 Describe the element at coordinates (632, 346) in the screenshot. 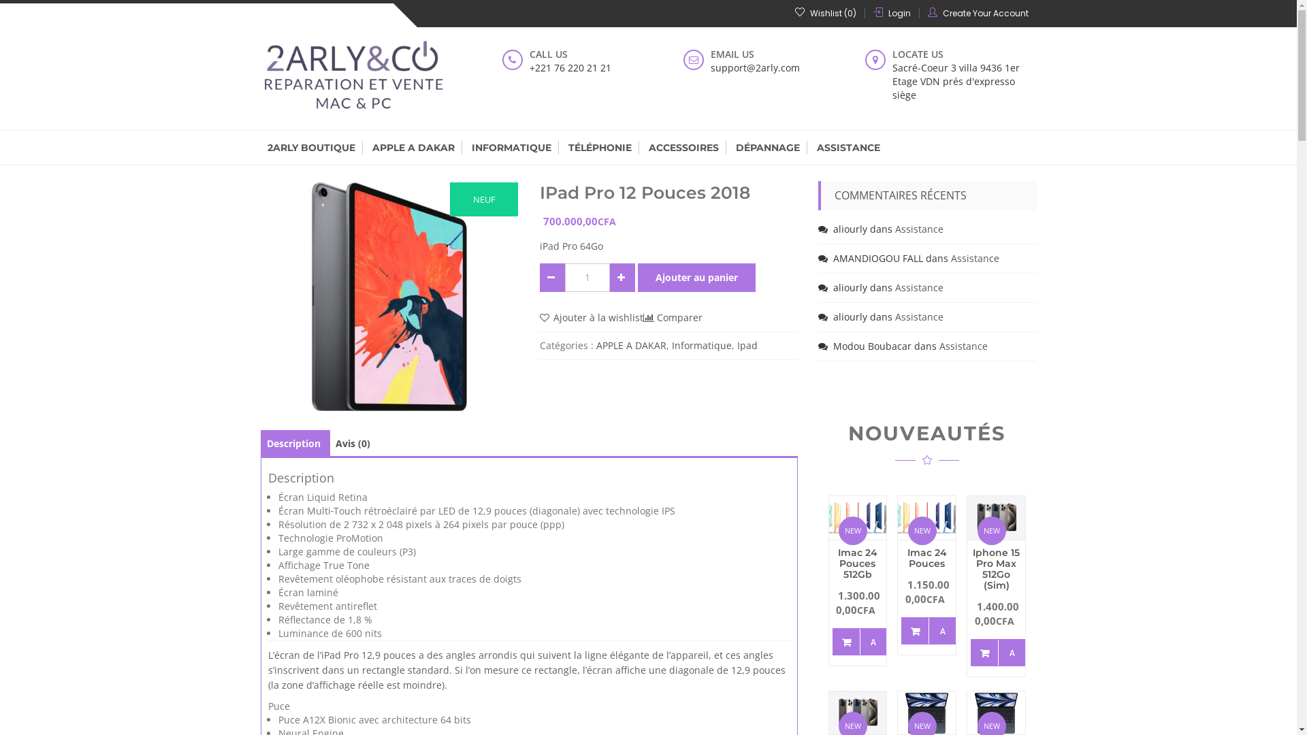

I see `APPLE A DAKAR` at that location.